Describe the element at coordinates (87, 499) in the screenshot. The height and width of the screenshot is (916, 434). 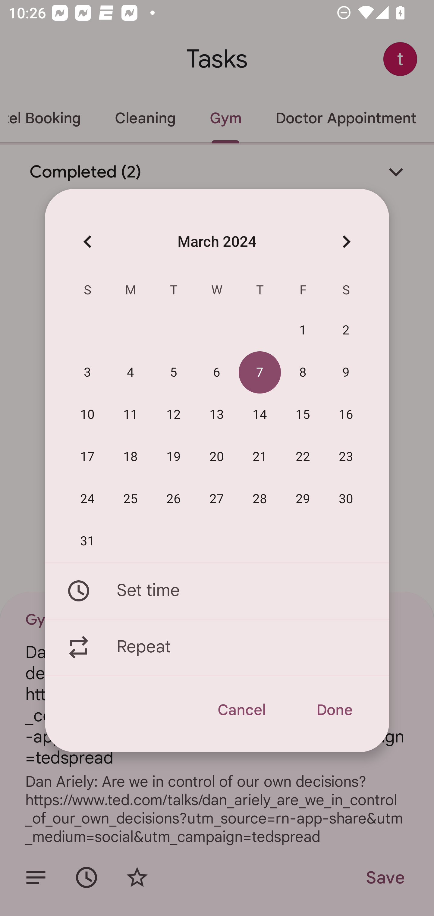
I see `24 24 March 2024` at that location.